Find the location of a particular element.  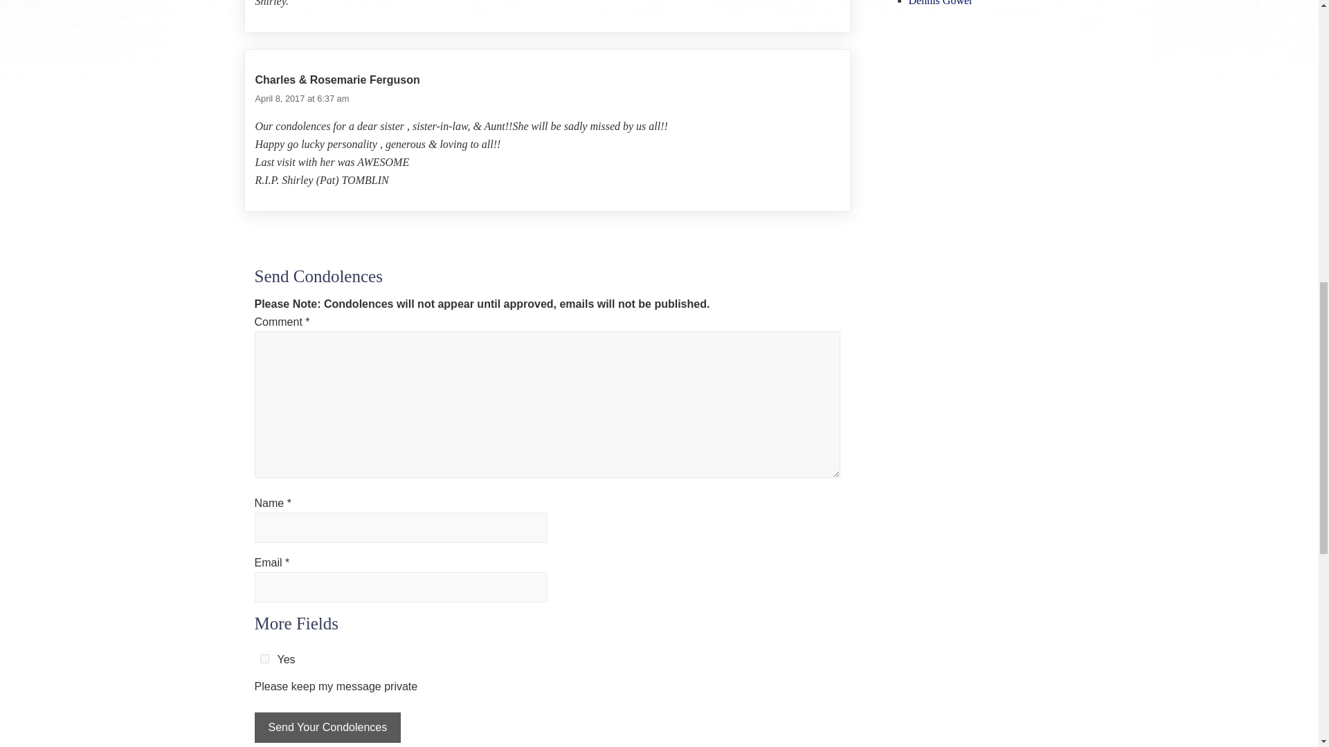

Dennis Gower is located at coordinates (940, 3).